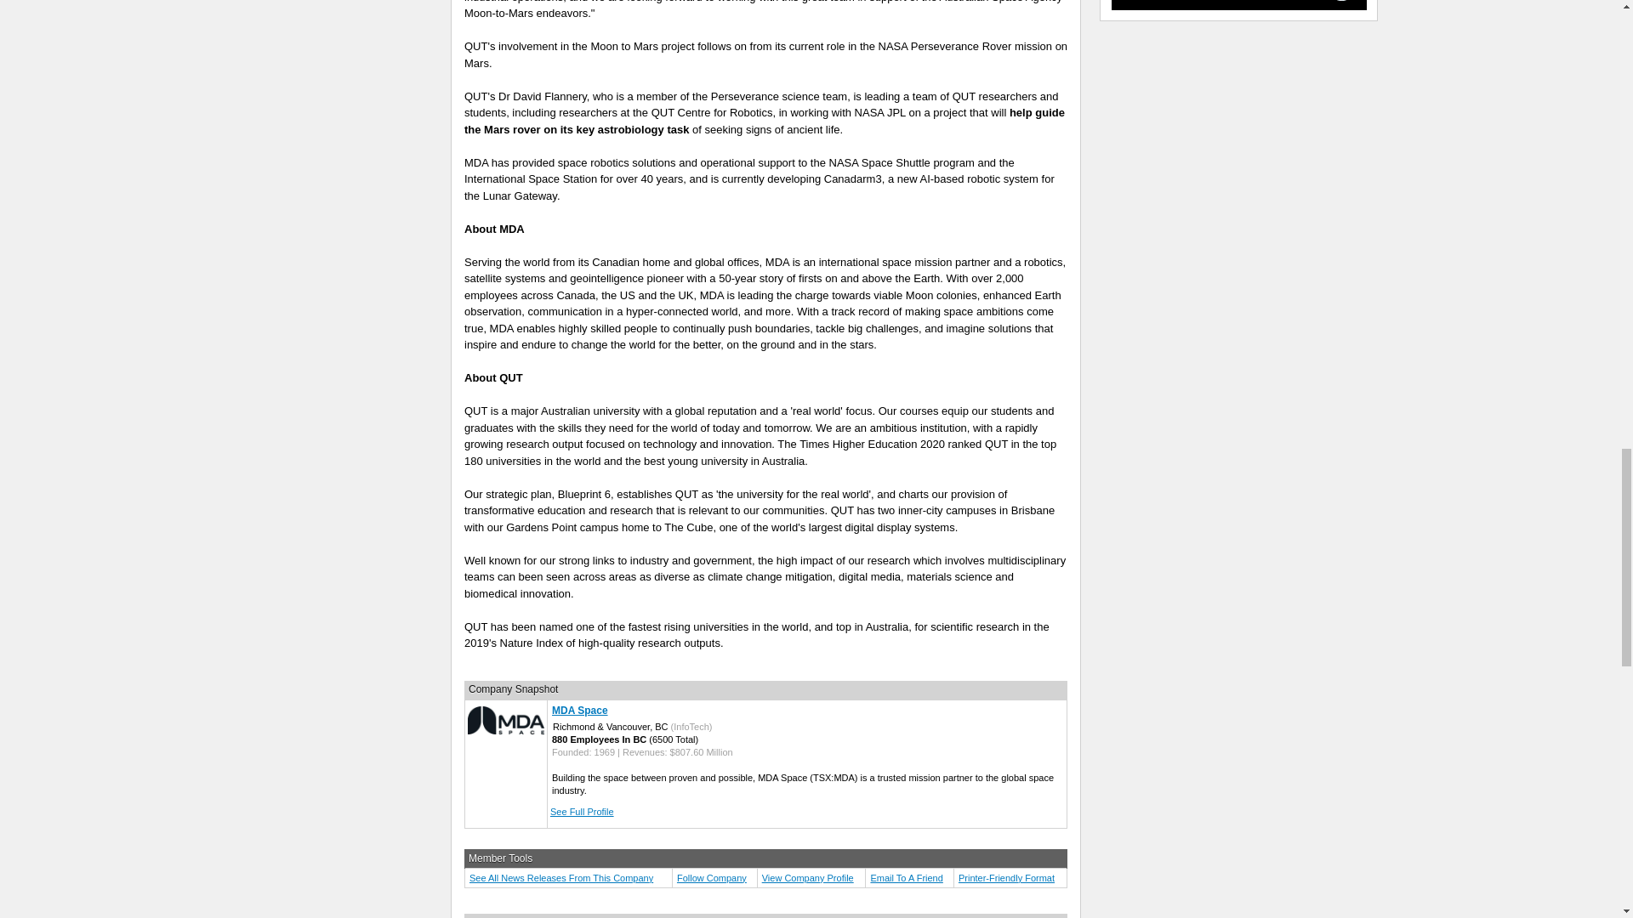 The height and width of the screenshot is (918, 1633). What do you see at coordinates (505, 731) in the screenshot?
I see `MDA Space Company Profile` at bounding box center [505, 731].